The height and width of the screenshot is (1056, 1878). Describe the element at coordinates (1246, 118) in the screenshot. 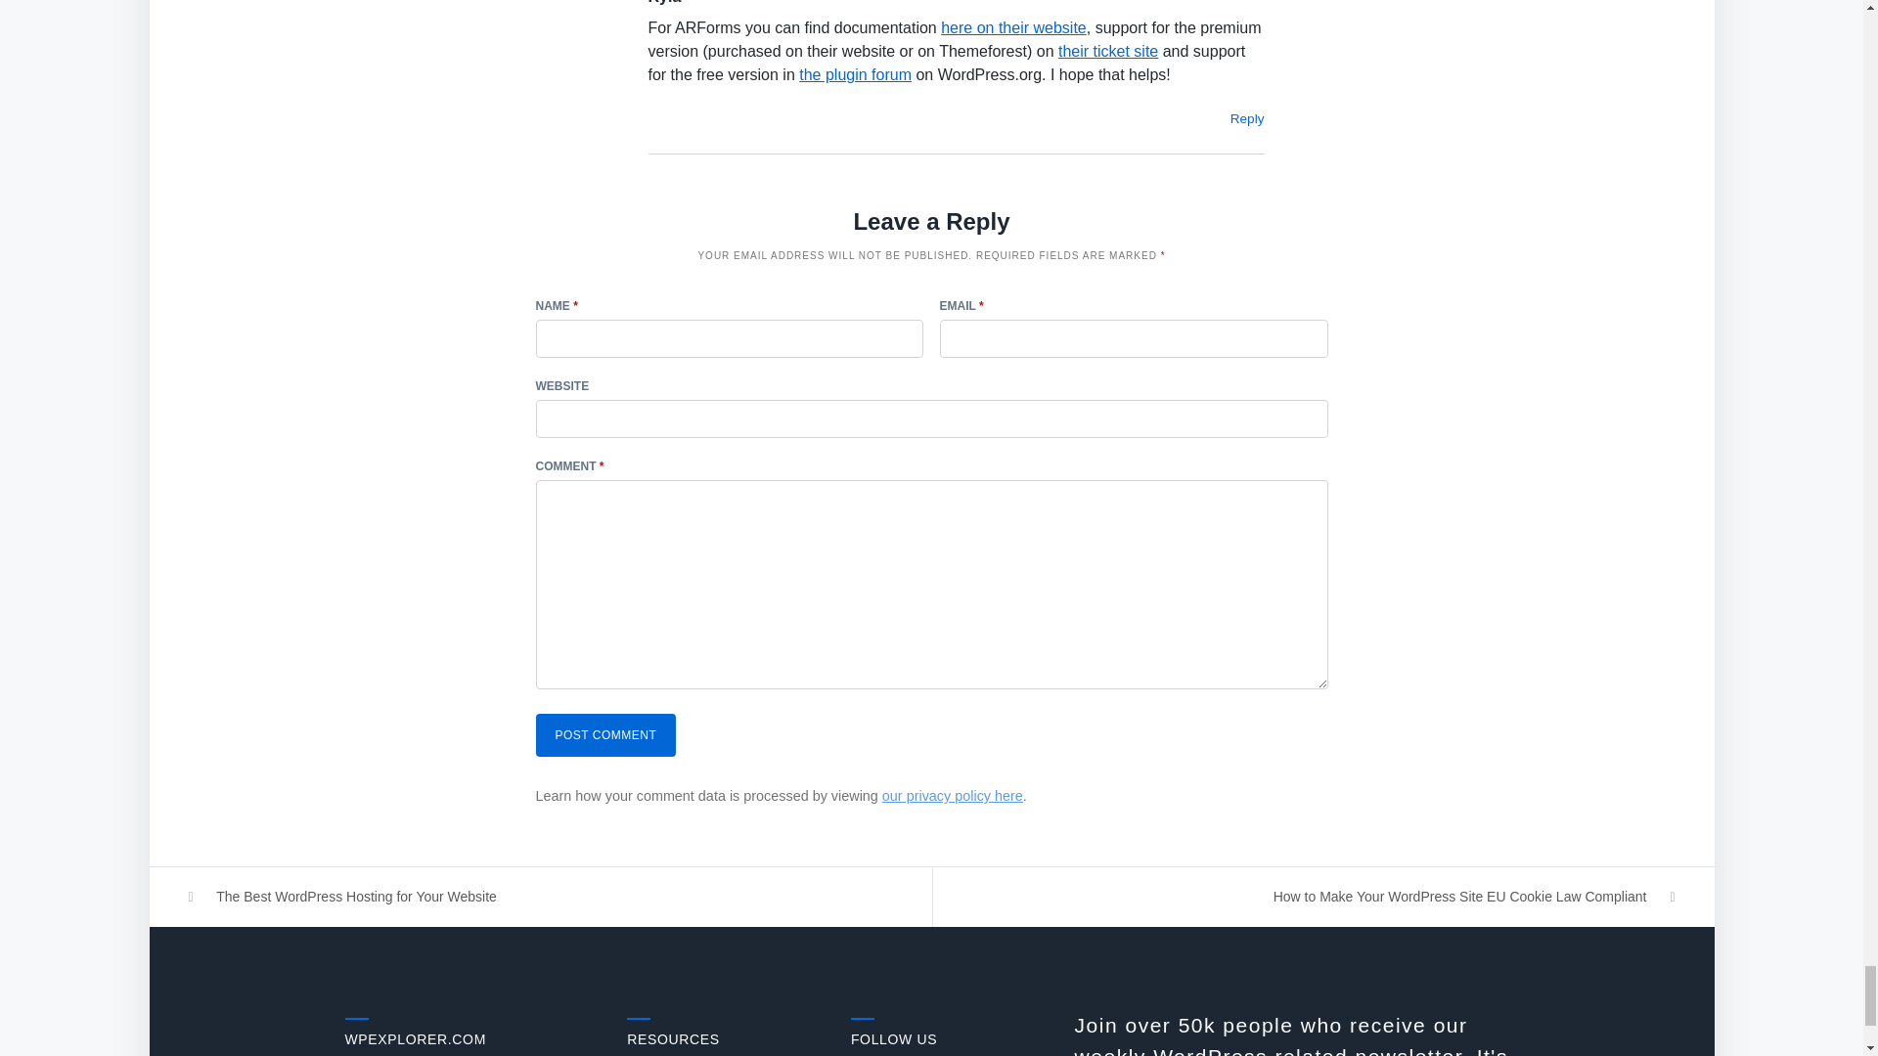

I see `Reply` at that location.